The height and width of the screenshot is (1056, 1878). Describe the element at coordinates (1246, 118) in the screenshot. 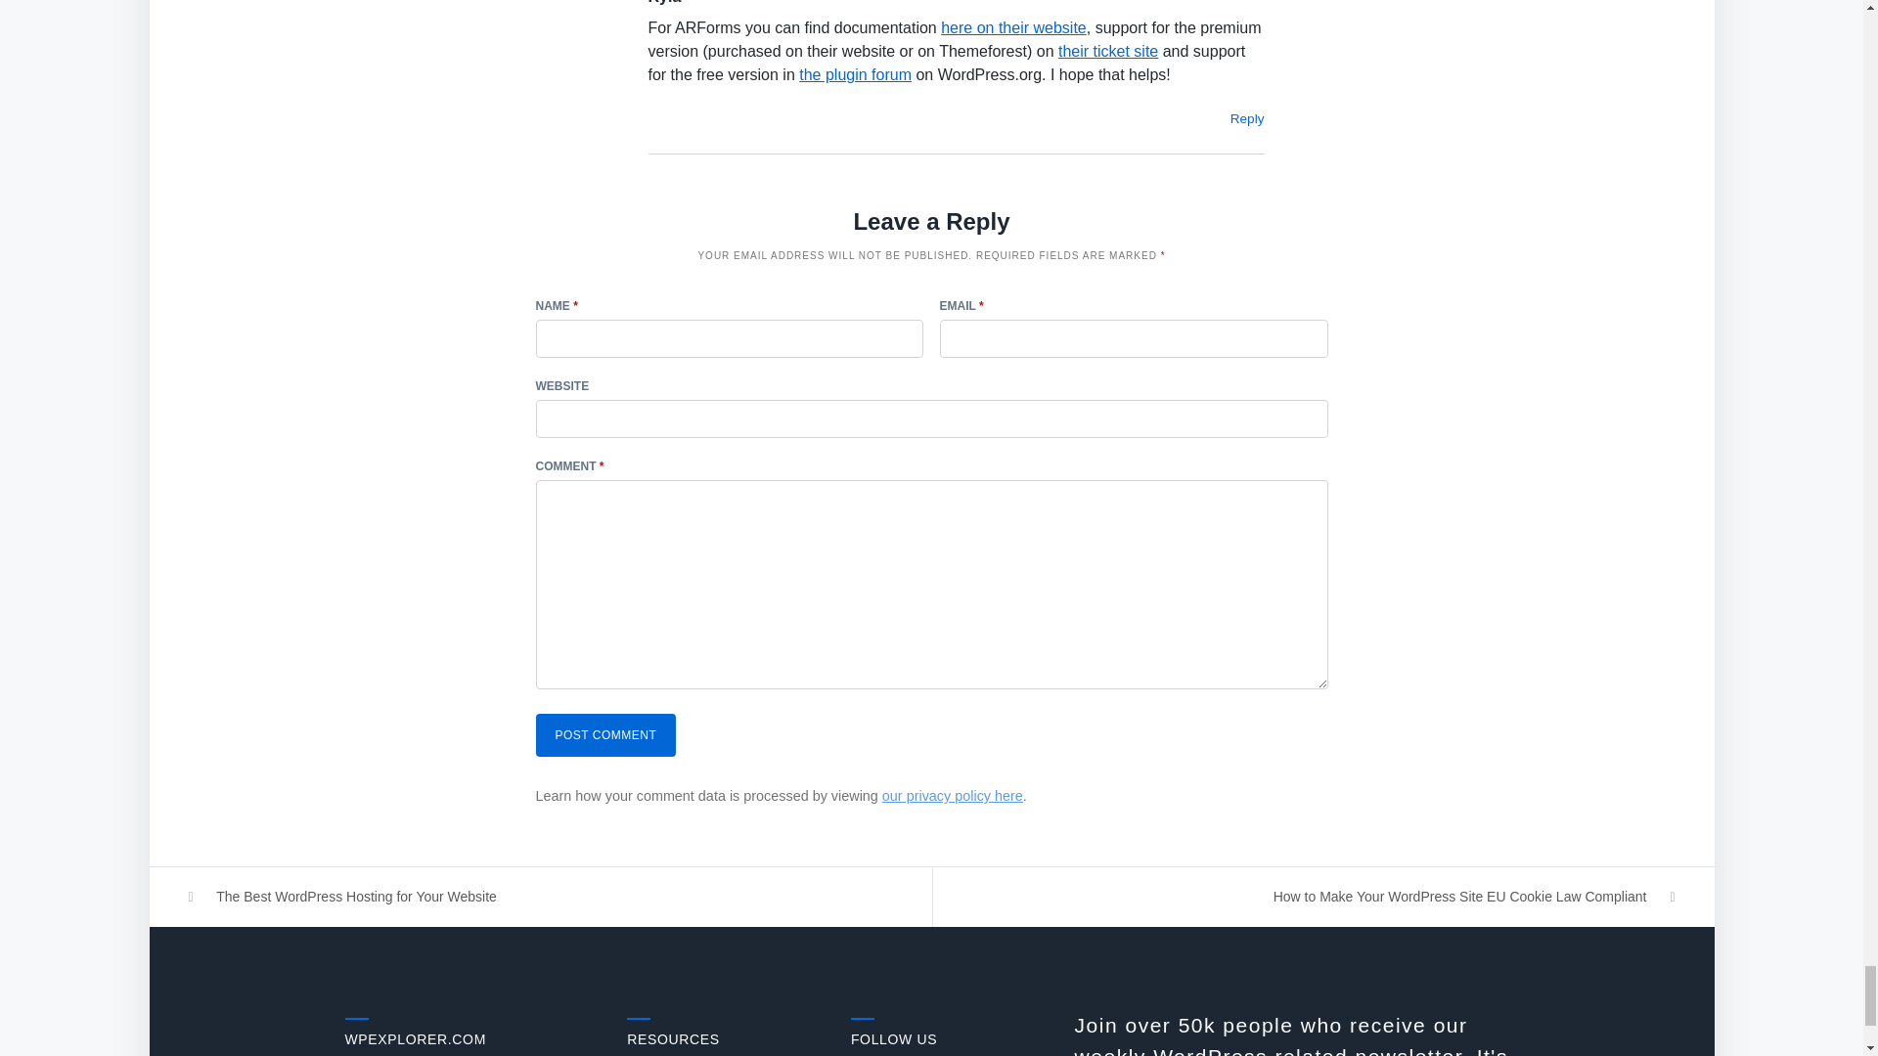

I see `Reply` at that location.